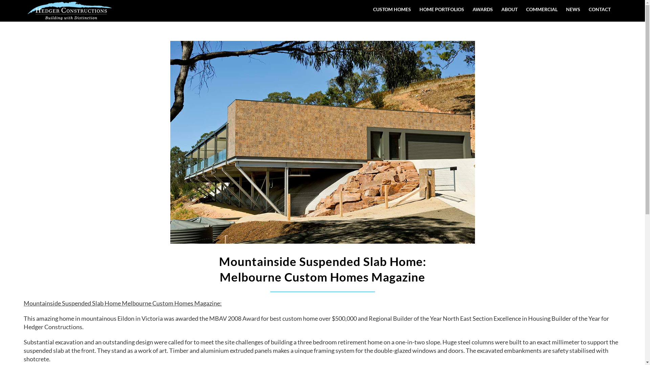 Image resolution: width=650 pixels, height=365 pixels. Describe the element at coordinates (573, 9) in the screenshot. I see `NEWS` at that location.